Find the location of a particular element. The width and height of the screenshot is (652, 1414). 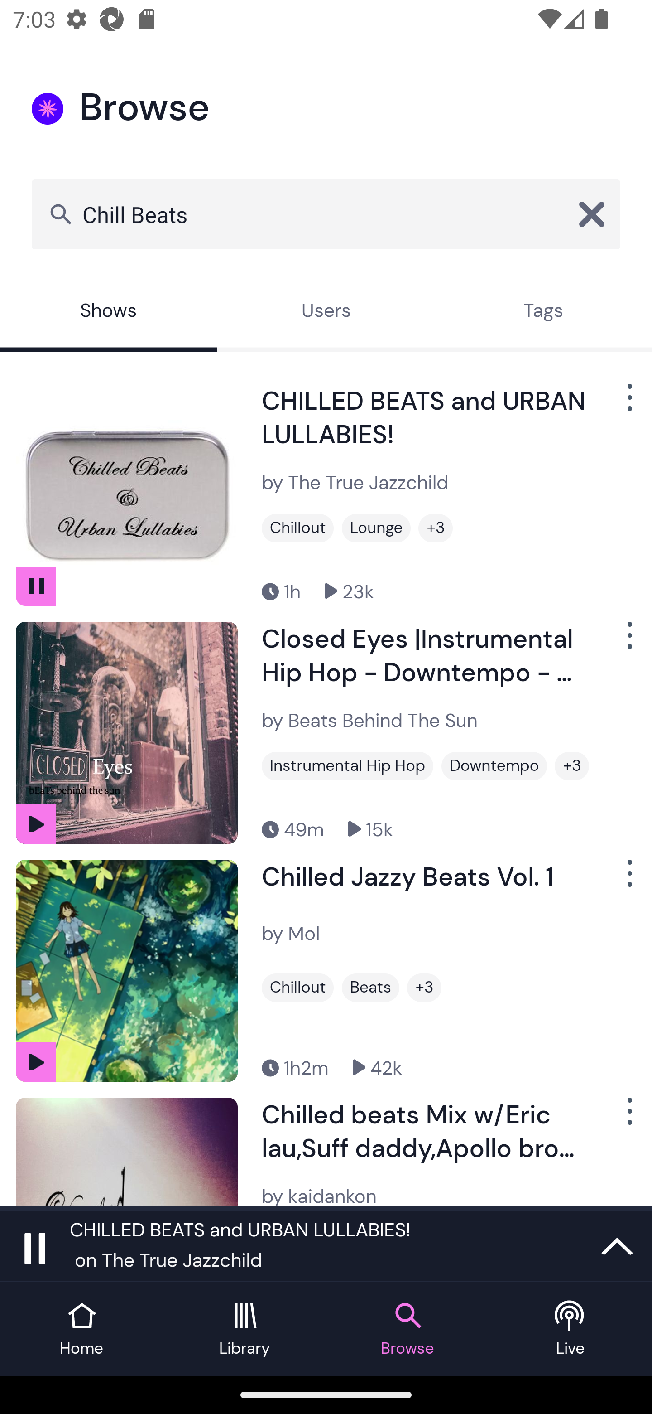

Chill Beats is located at coordinates (326, 214).